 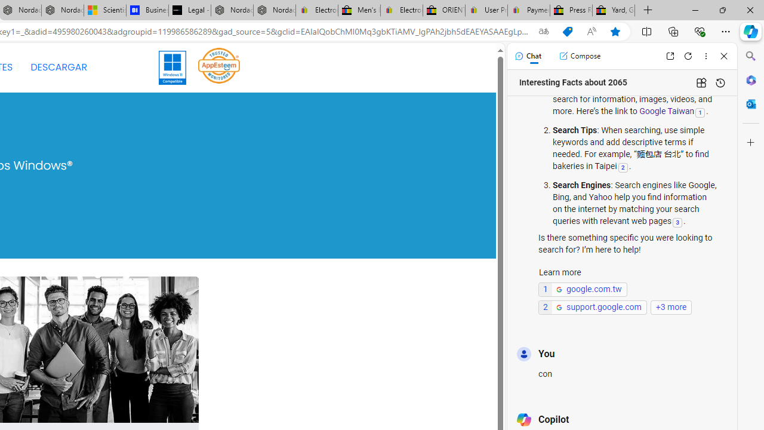 I want to click on Chat, so click(x=528, y=56).